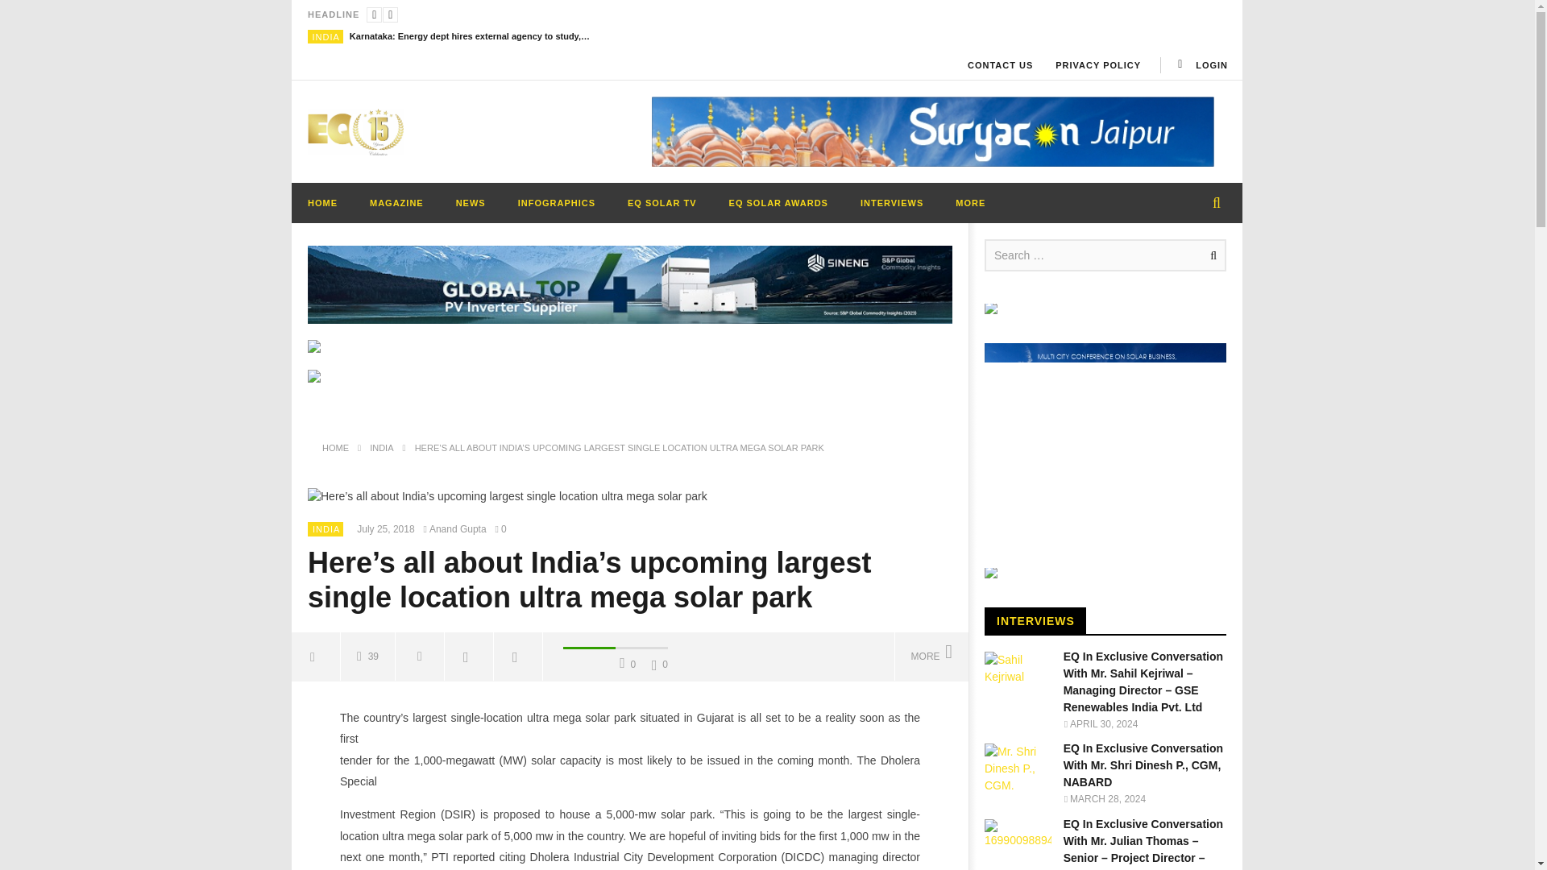 This screenshot has height=870, width=1547. What do you see at coordinates (326, 36) in the screenshot?
I see `INDIA` at bounding box center [326, 36].